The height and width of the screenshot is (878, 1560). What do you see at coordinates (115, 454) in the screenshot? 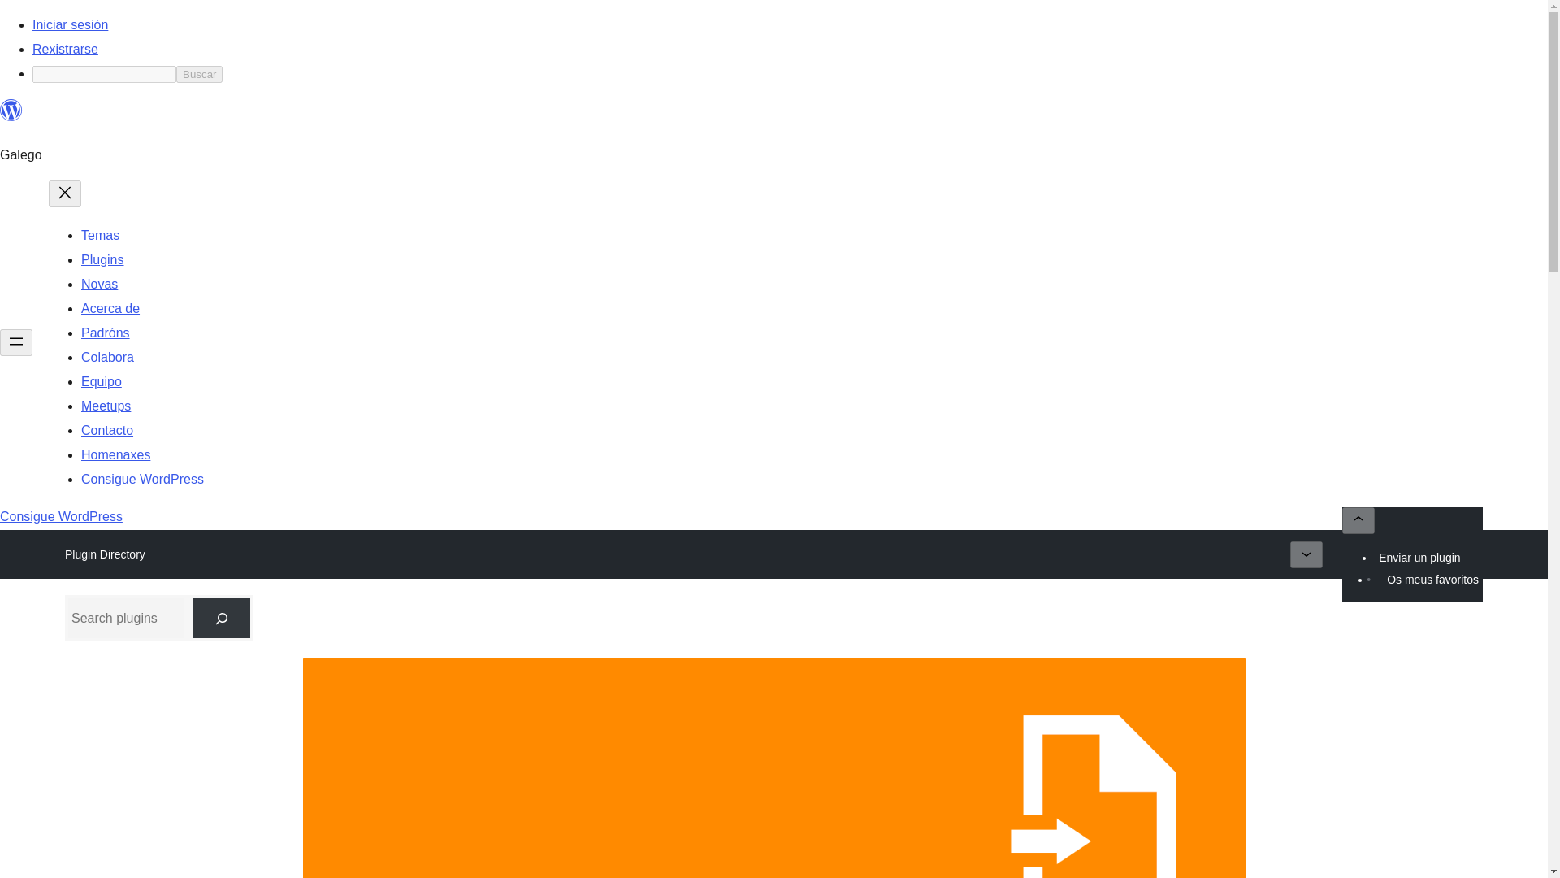
I see `Homenaxes` at bounding box center [115, 454].